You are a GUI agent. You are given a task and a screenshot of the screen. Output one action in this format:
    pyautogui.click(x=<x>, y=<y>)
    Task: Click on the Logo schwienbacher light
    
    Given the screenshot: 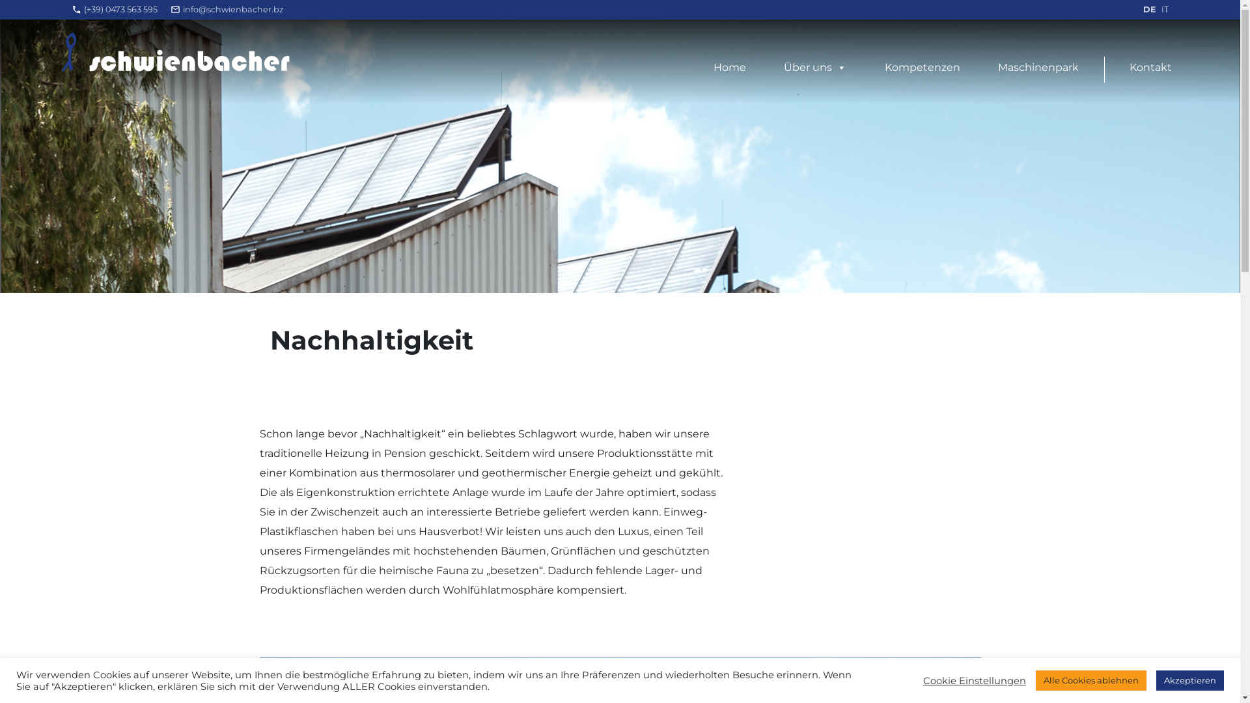 What is the action you would take?
    pyautogui.click(x=176, y=52)
    